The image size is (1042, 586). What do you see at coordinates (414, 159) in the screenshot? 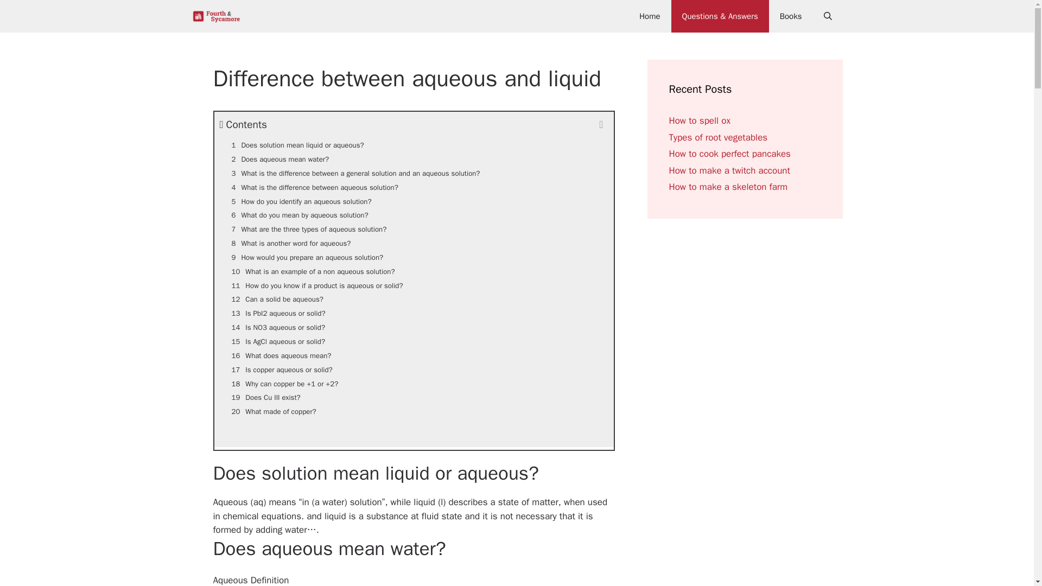
I see `Does aqueous mean water?` at bounding box center [414, 159].